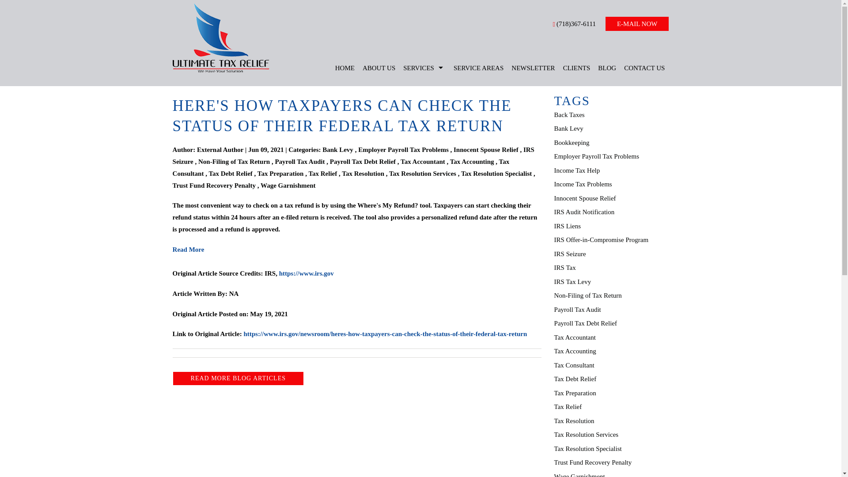 This screenshot has width=848, height=477. I want to click on BLOG, so click(607, 68).